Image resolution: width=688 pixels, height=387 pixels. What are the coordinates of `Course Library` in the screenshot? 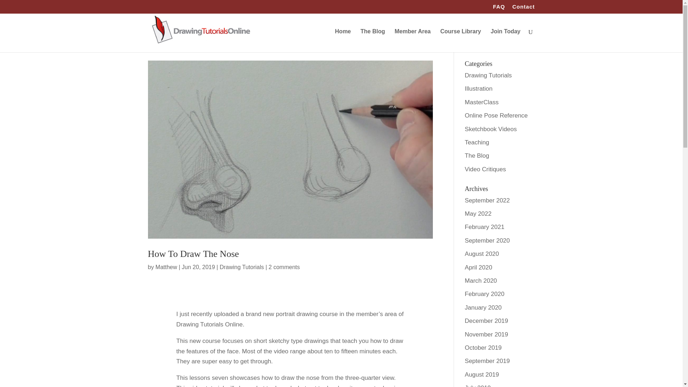 It's located at (460, 40).